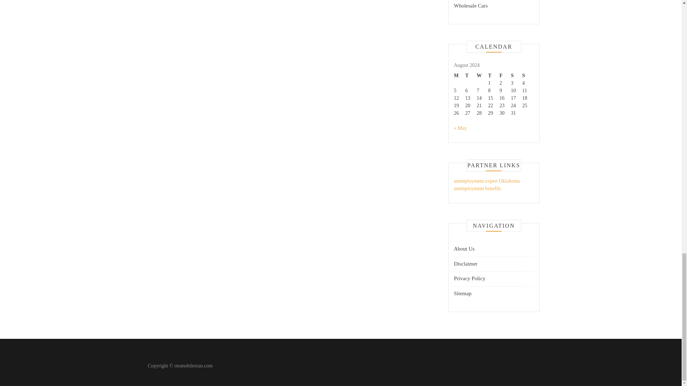 The height and width of the screenshot is (386, 687). What do you see at coordinates (459, 75) in the screenshot?
I see `Monday` at bounding box center [459, 75].